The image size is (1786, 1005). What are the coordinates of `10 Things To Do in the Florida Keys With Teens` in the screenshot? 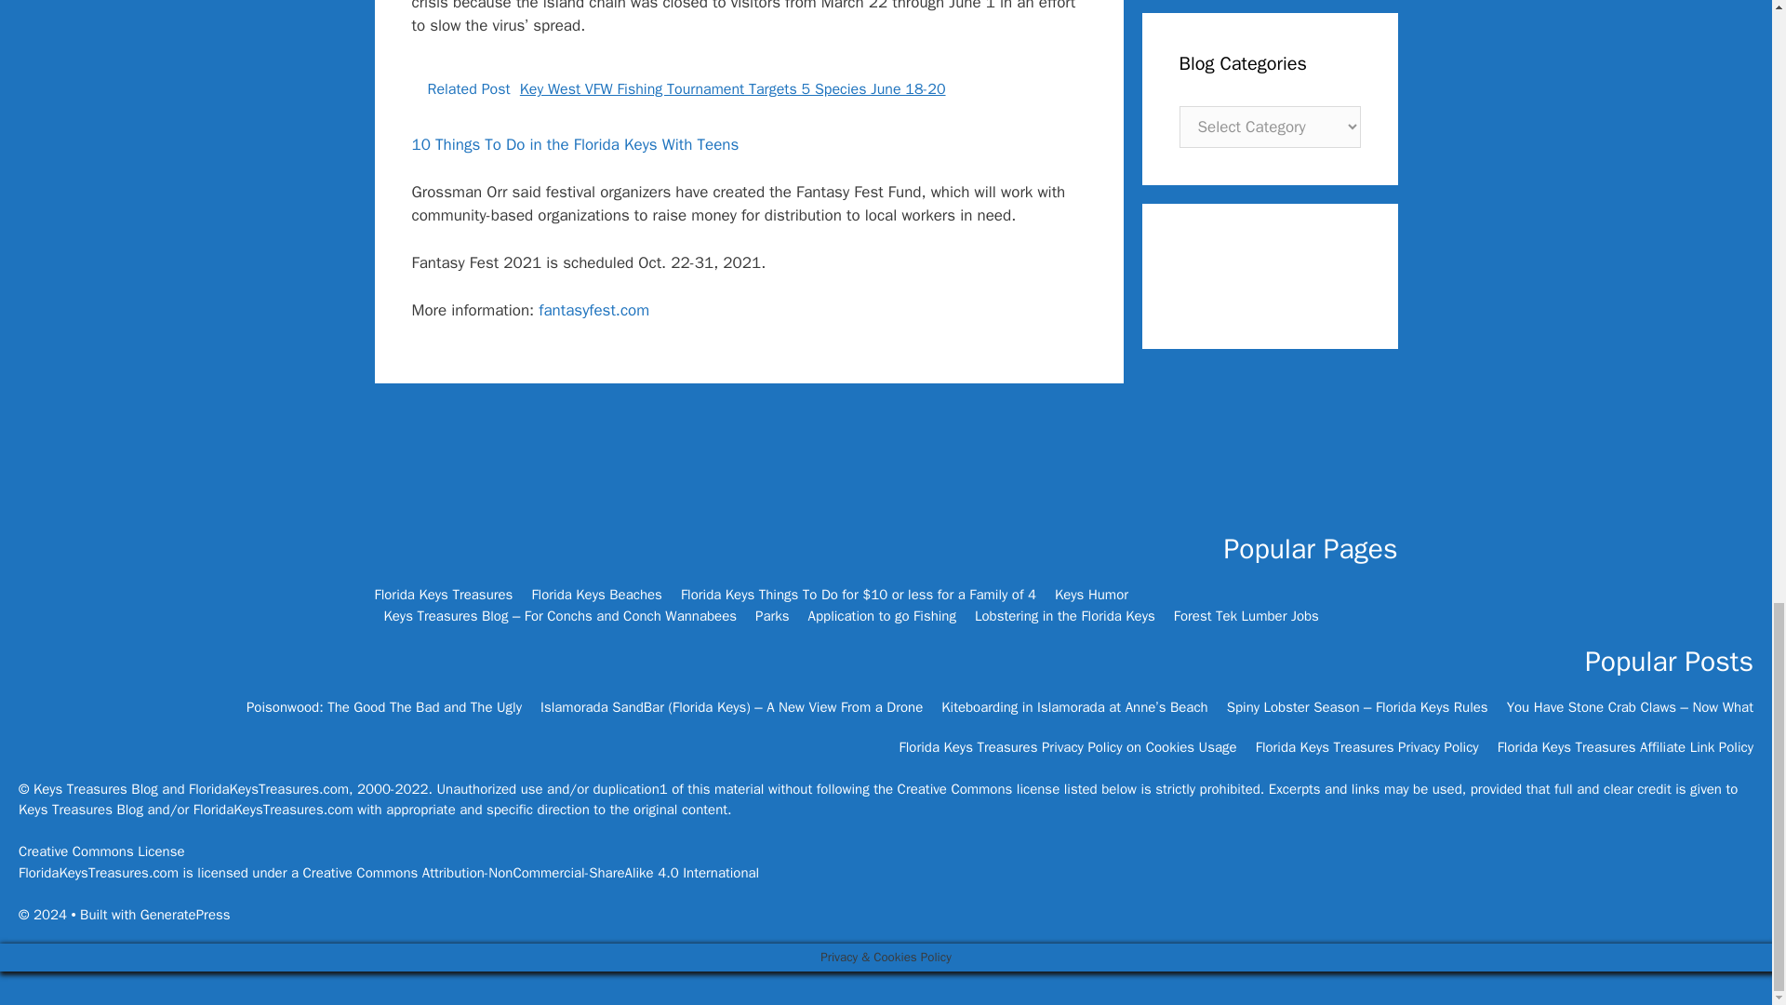 It's located at (575, 144).